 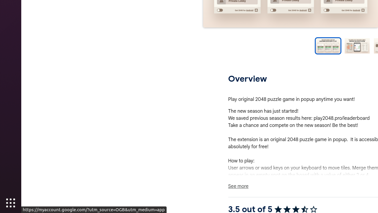 I want to click on Preview slide 1, so click(x=328, y=46).